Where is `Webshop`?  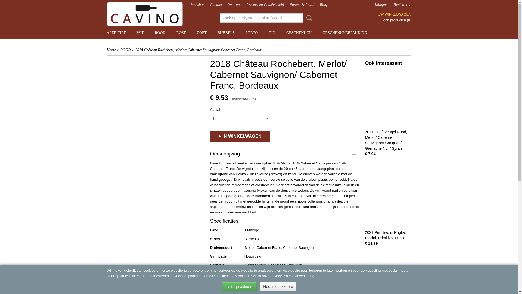 Webshop is located at coordinates (198, 5).